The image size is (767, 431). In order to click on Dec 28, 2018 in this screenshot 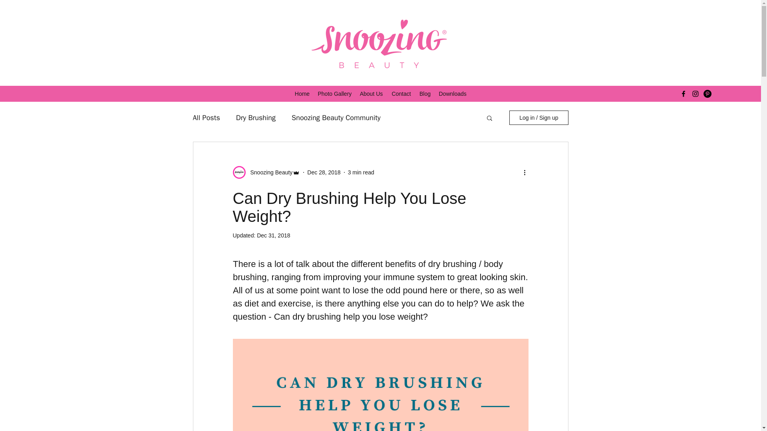, I will do `click(324, 172)`.